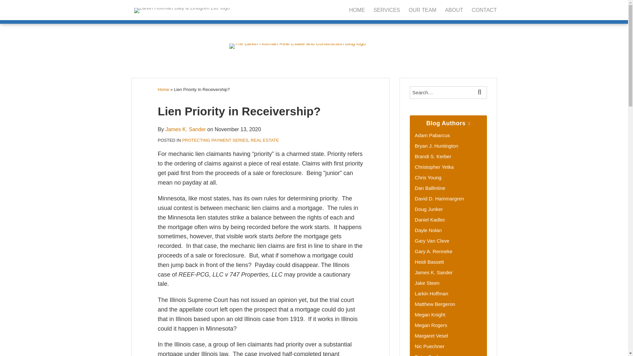 The height and width of the screenshot is (356, 633). What do you see at coordinates (215, 140) in the screenshot?
I see `PROTECTING PAYMENT SERIES` at bounding box center [215, 140].